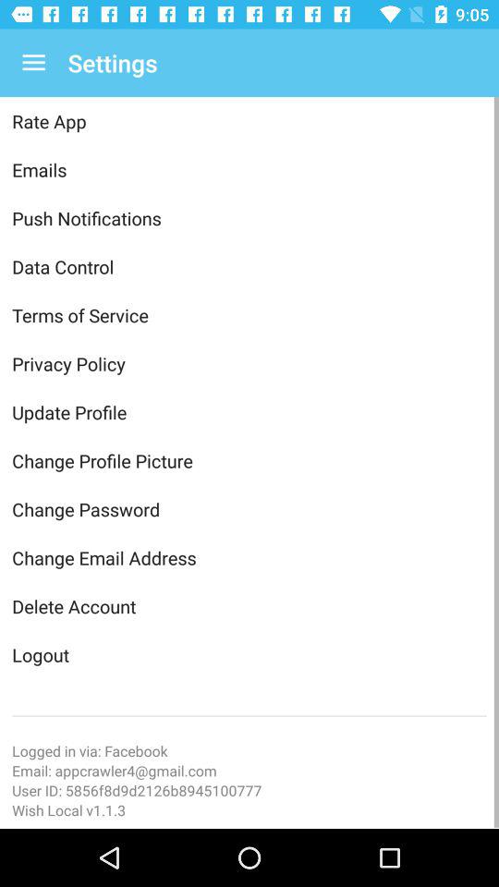  Describe the element at coordinates (249, 364) in the screenshot. I see `flip to privacy policy` at that location.